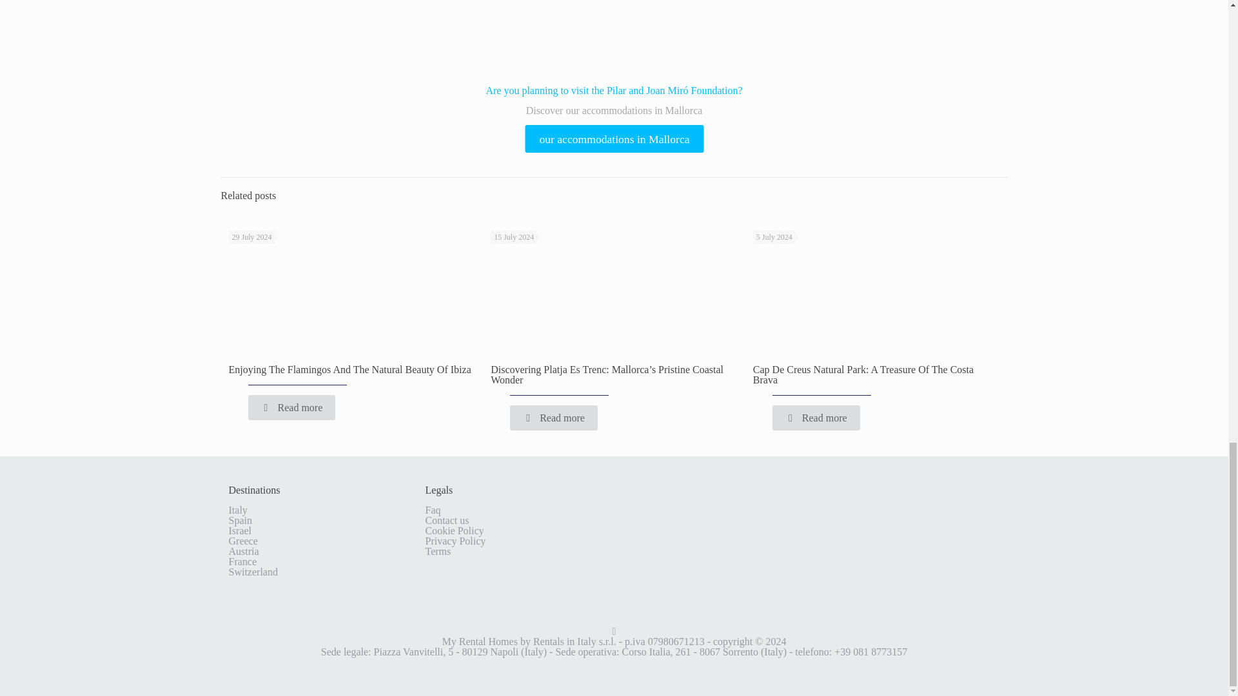 Image resolution: width=1238 pixels, height=696 pixels. Describe the element at coordinates (433, 510) in the screenshot. I see `Faq` at that location.